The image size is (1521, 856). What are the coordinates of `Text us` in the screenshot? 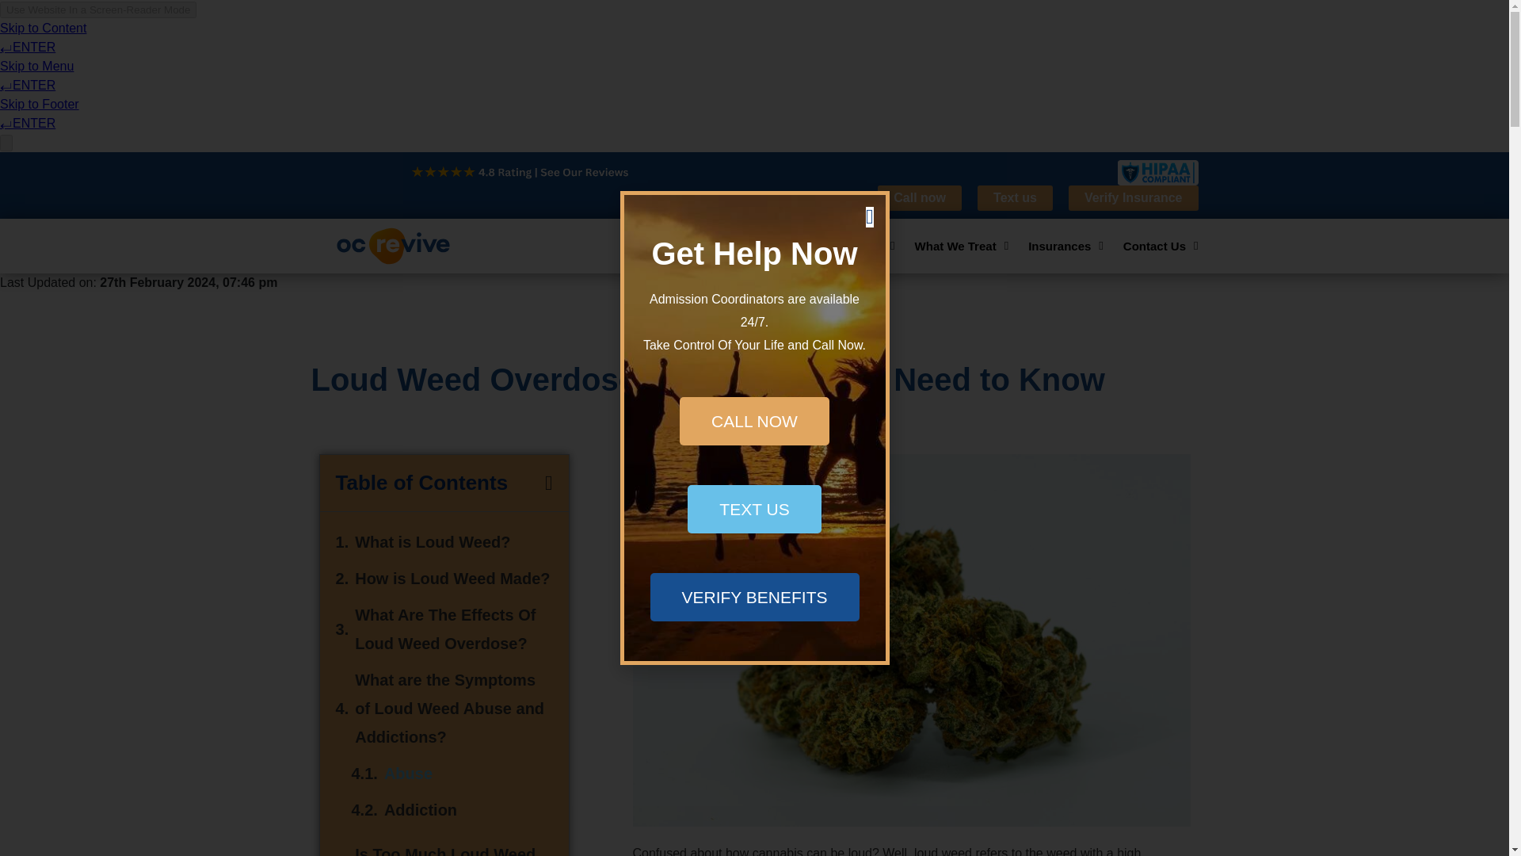 It's located at (1015, 198).